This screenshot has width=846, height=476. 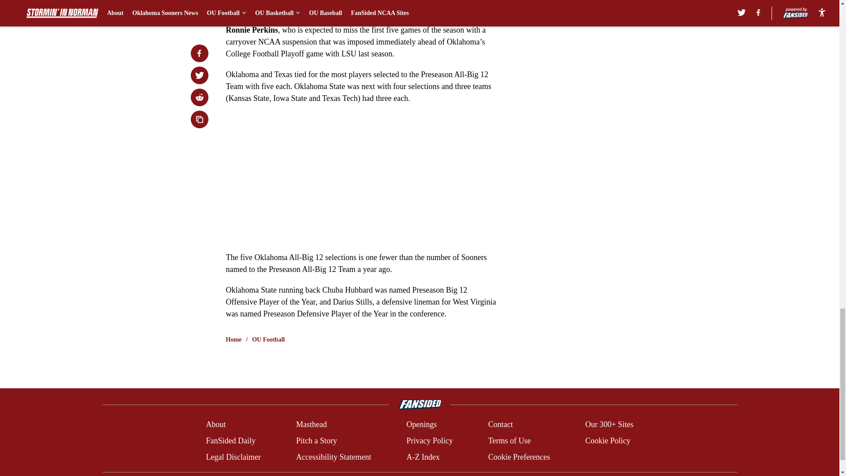 I want to click on Pitch a Story, so click(x=316, y=441).